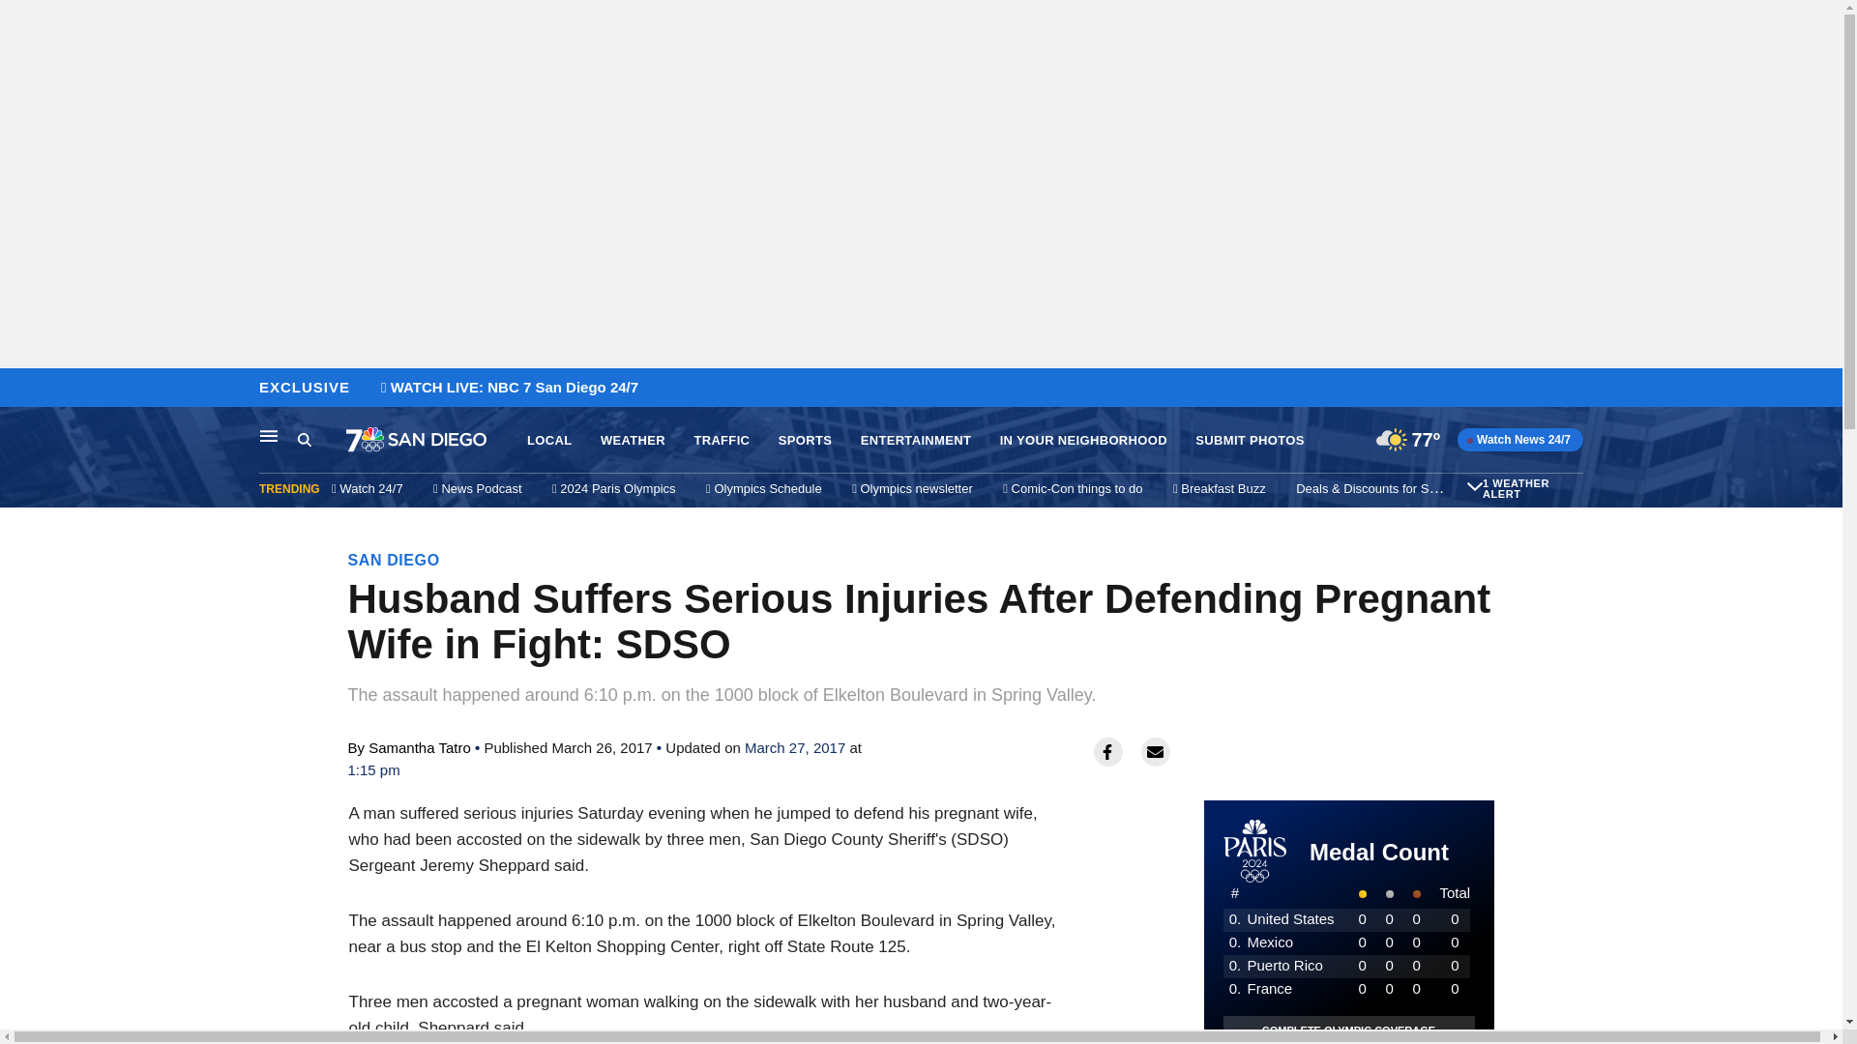 Image resolution: width=1857 pixels, height=1044 pixels. Describe the element at coordinates (269, 435) in the screenshot. I see `Main Navigation` at that location.